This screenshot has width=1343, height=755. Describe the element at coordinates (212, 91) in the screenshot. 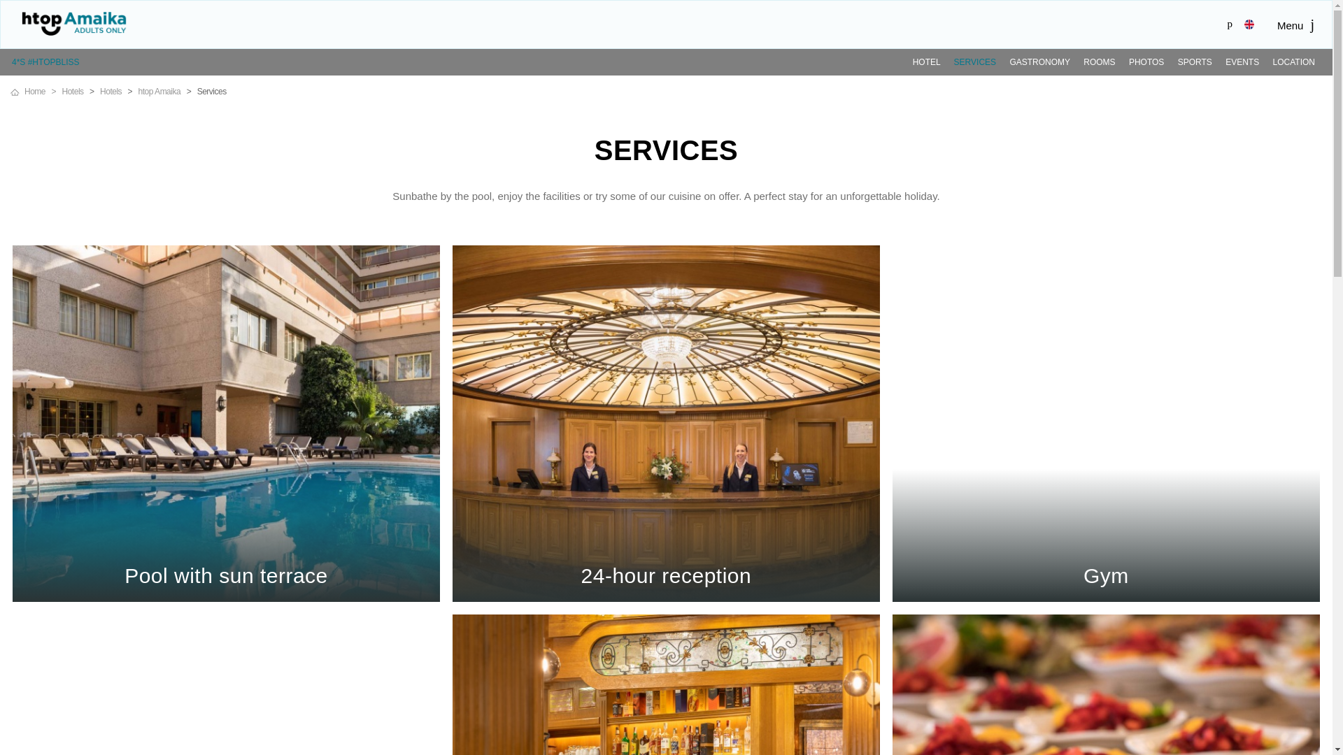

I see `Services` at that location.